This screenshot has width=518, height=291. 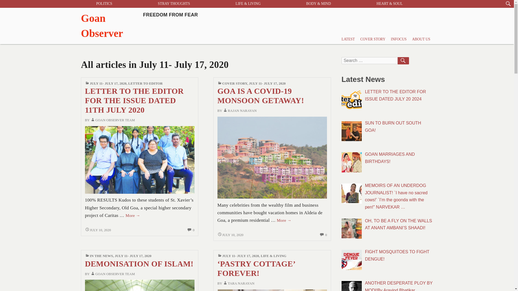 I want to click on LETTER TO THE EDITOR FOR THE ISSUE DATED 11TH JULY 2020, so click(x=134, y=101).